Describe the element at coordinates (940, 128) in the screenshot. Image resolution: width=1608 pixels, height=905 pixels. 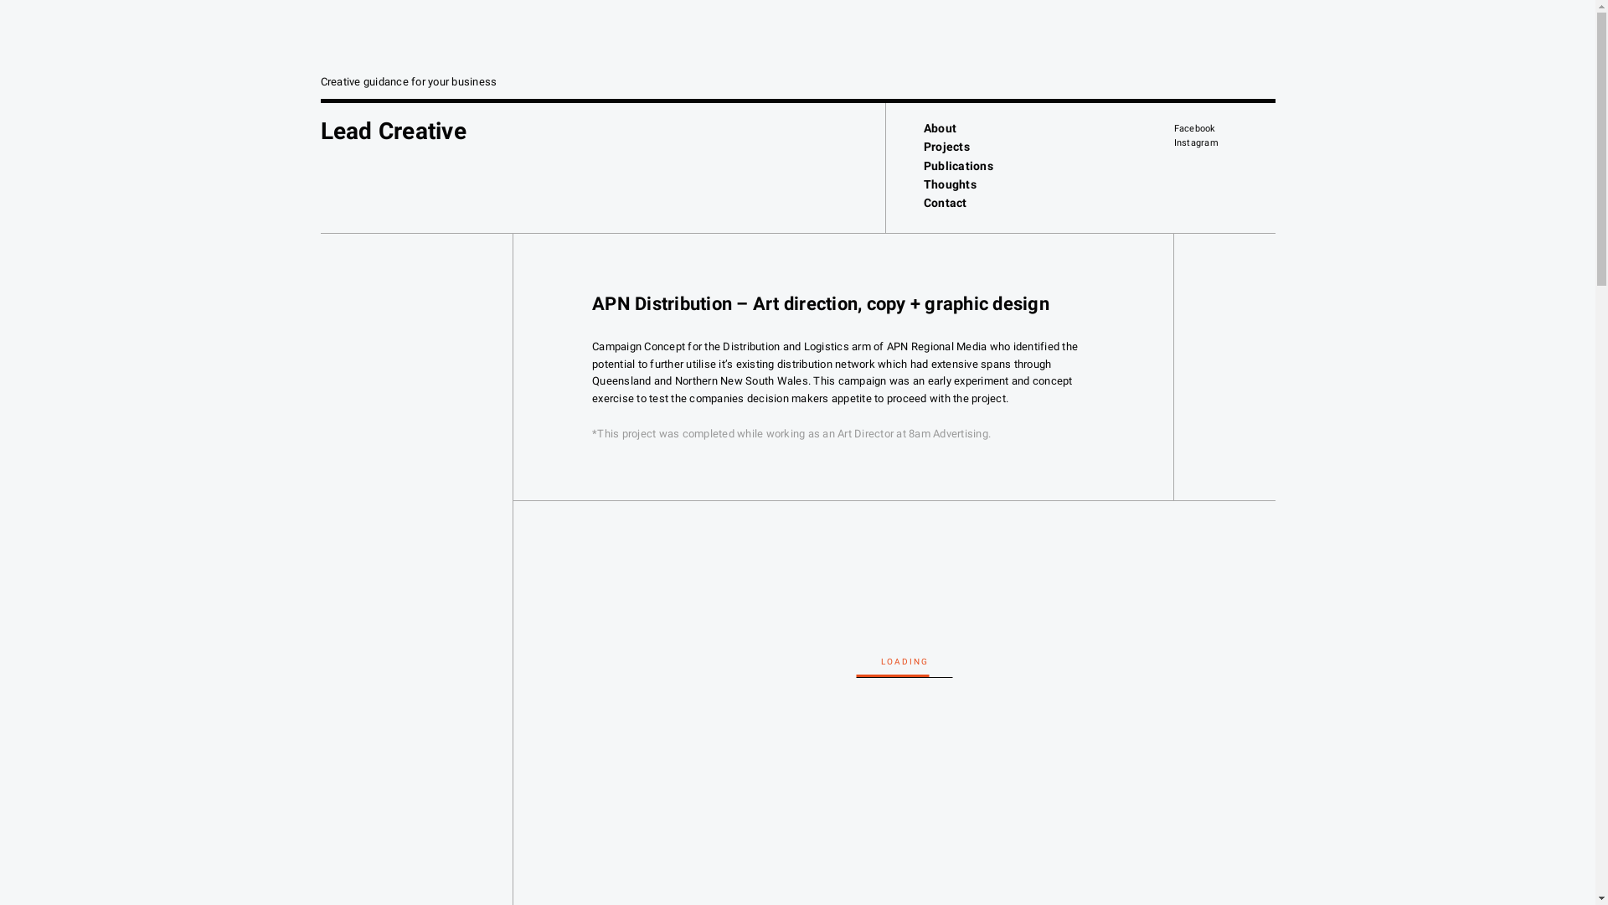
I see `About` at that location.